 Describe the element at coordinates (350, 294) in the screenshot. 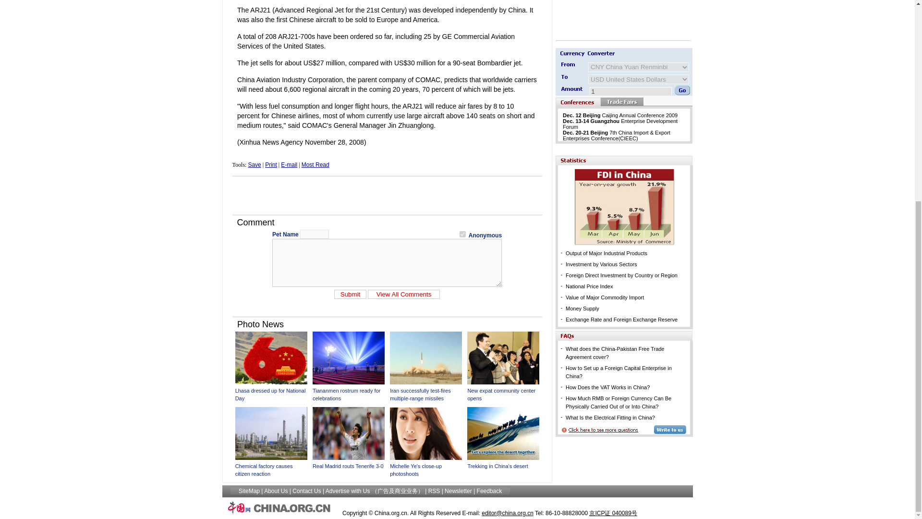

I see `Submit` at that location.